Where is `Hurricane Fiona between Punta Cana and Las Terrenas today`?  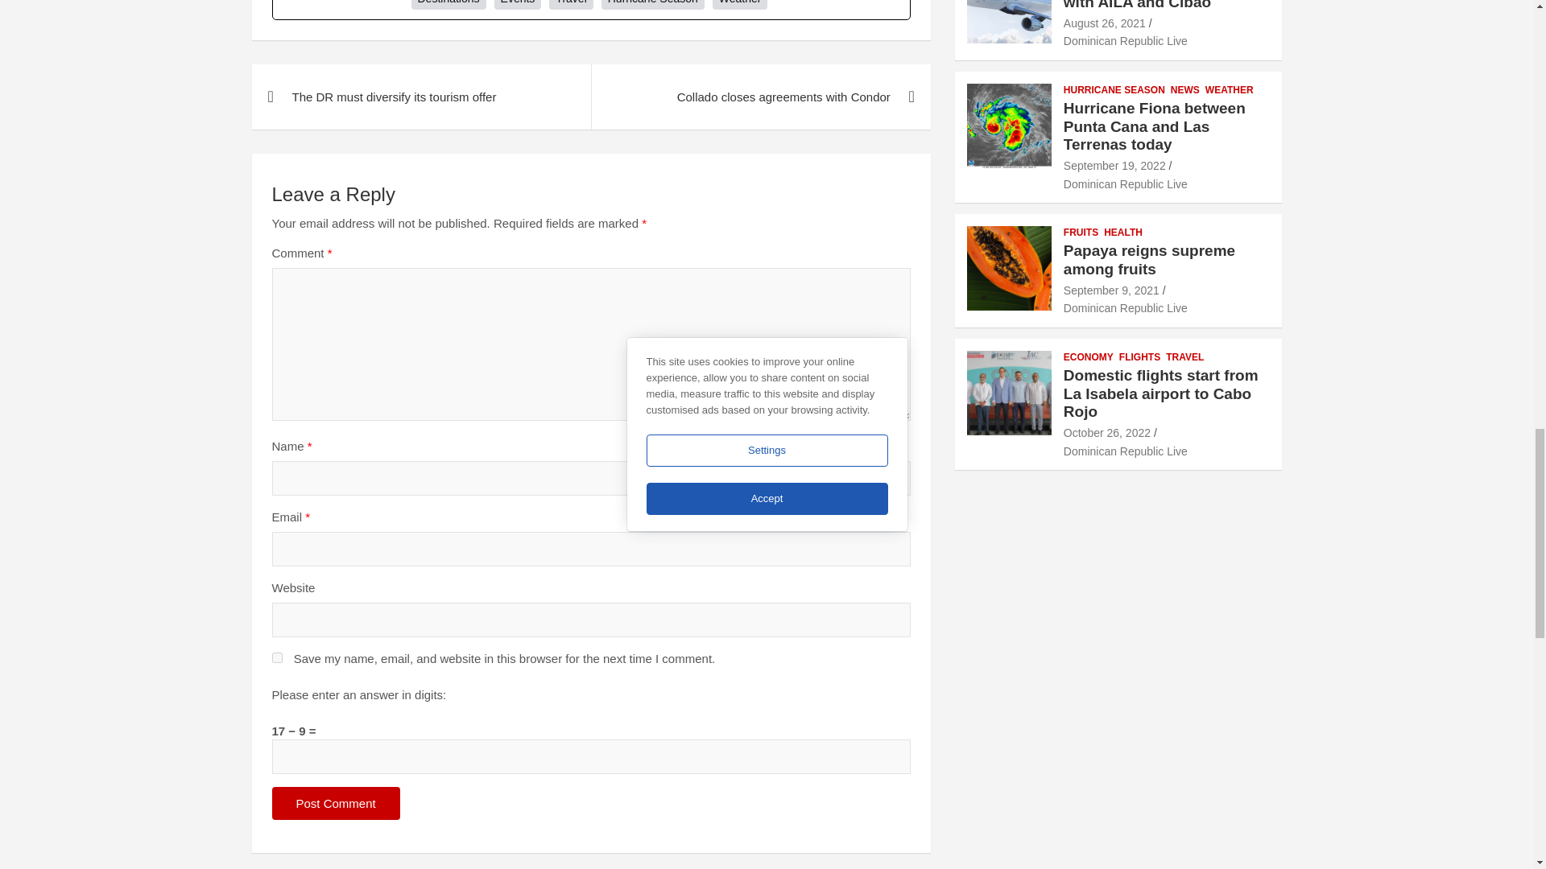
Hurricane Fiona between Punta Cana and Las Terrenas today is located at coordinates (1114, 165).